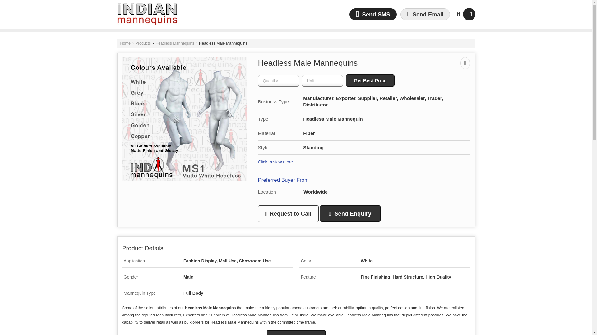 The height and width of the screenshot is (335, 597). I want to click on Home, so click(125, 43).